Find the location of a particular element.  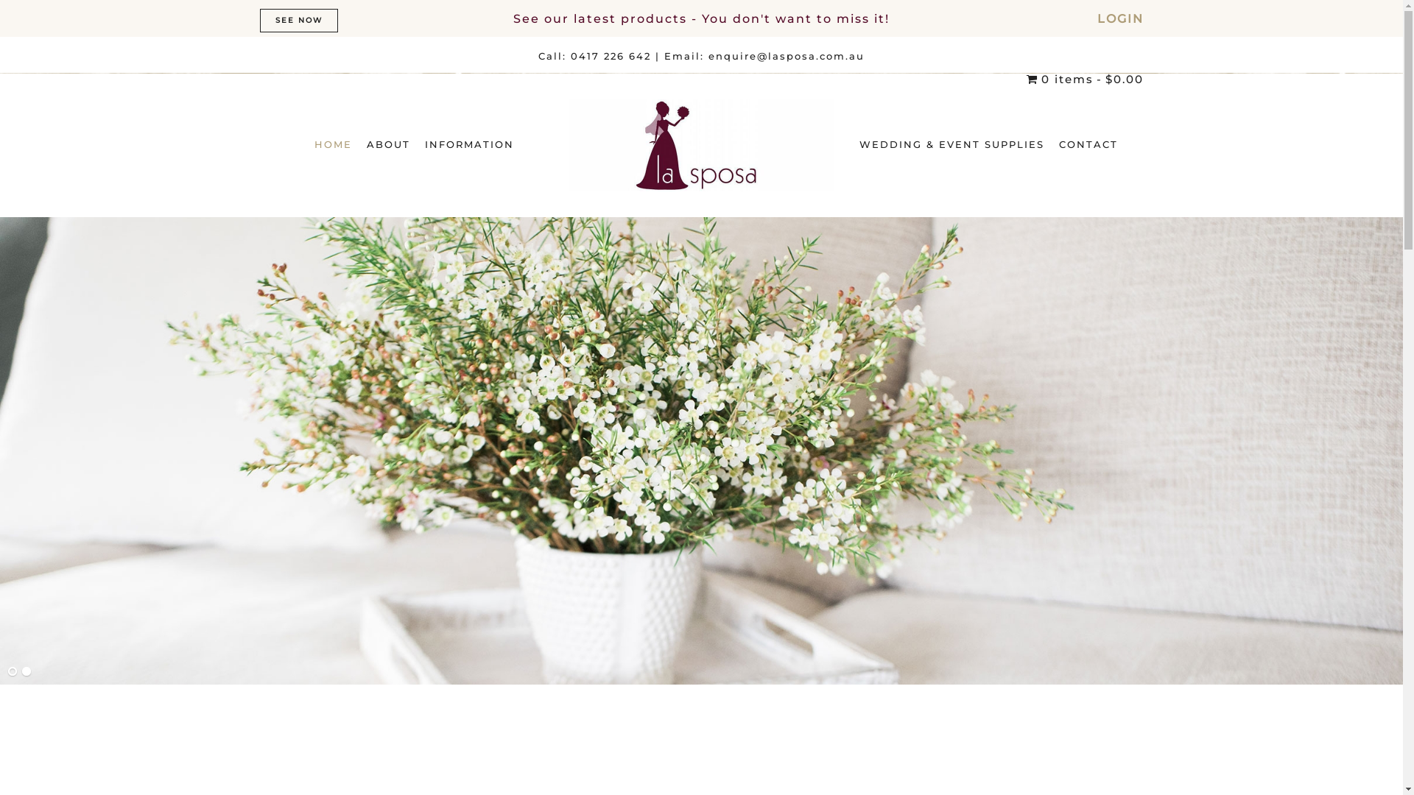

CONTACT is located at coordinates (1088, 144).